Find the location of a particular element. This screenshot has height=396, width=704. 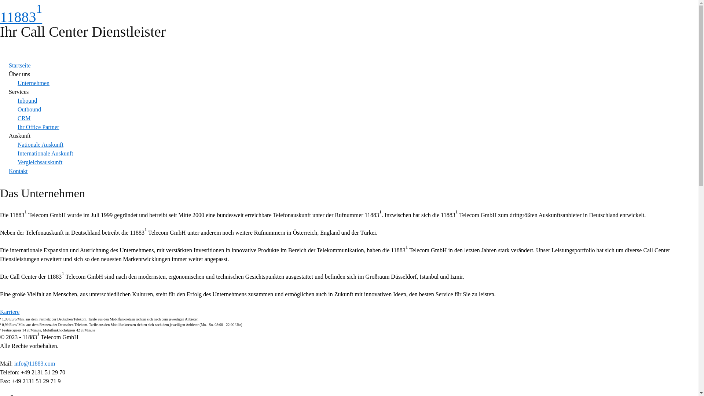

Startseite is located at coordinates (20, 65).